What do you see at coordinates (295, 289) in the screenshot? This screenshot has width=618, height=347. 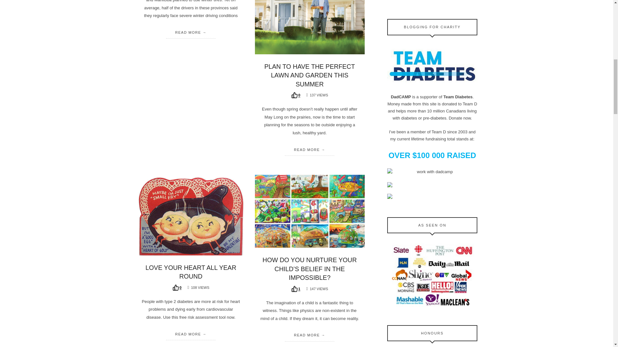 I see `Recommend this` at bounding box center [295, 289].